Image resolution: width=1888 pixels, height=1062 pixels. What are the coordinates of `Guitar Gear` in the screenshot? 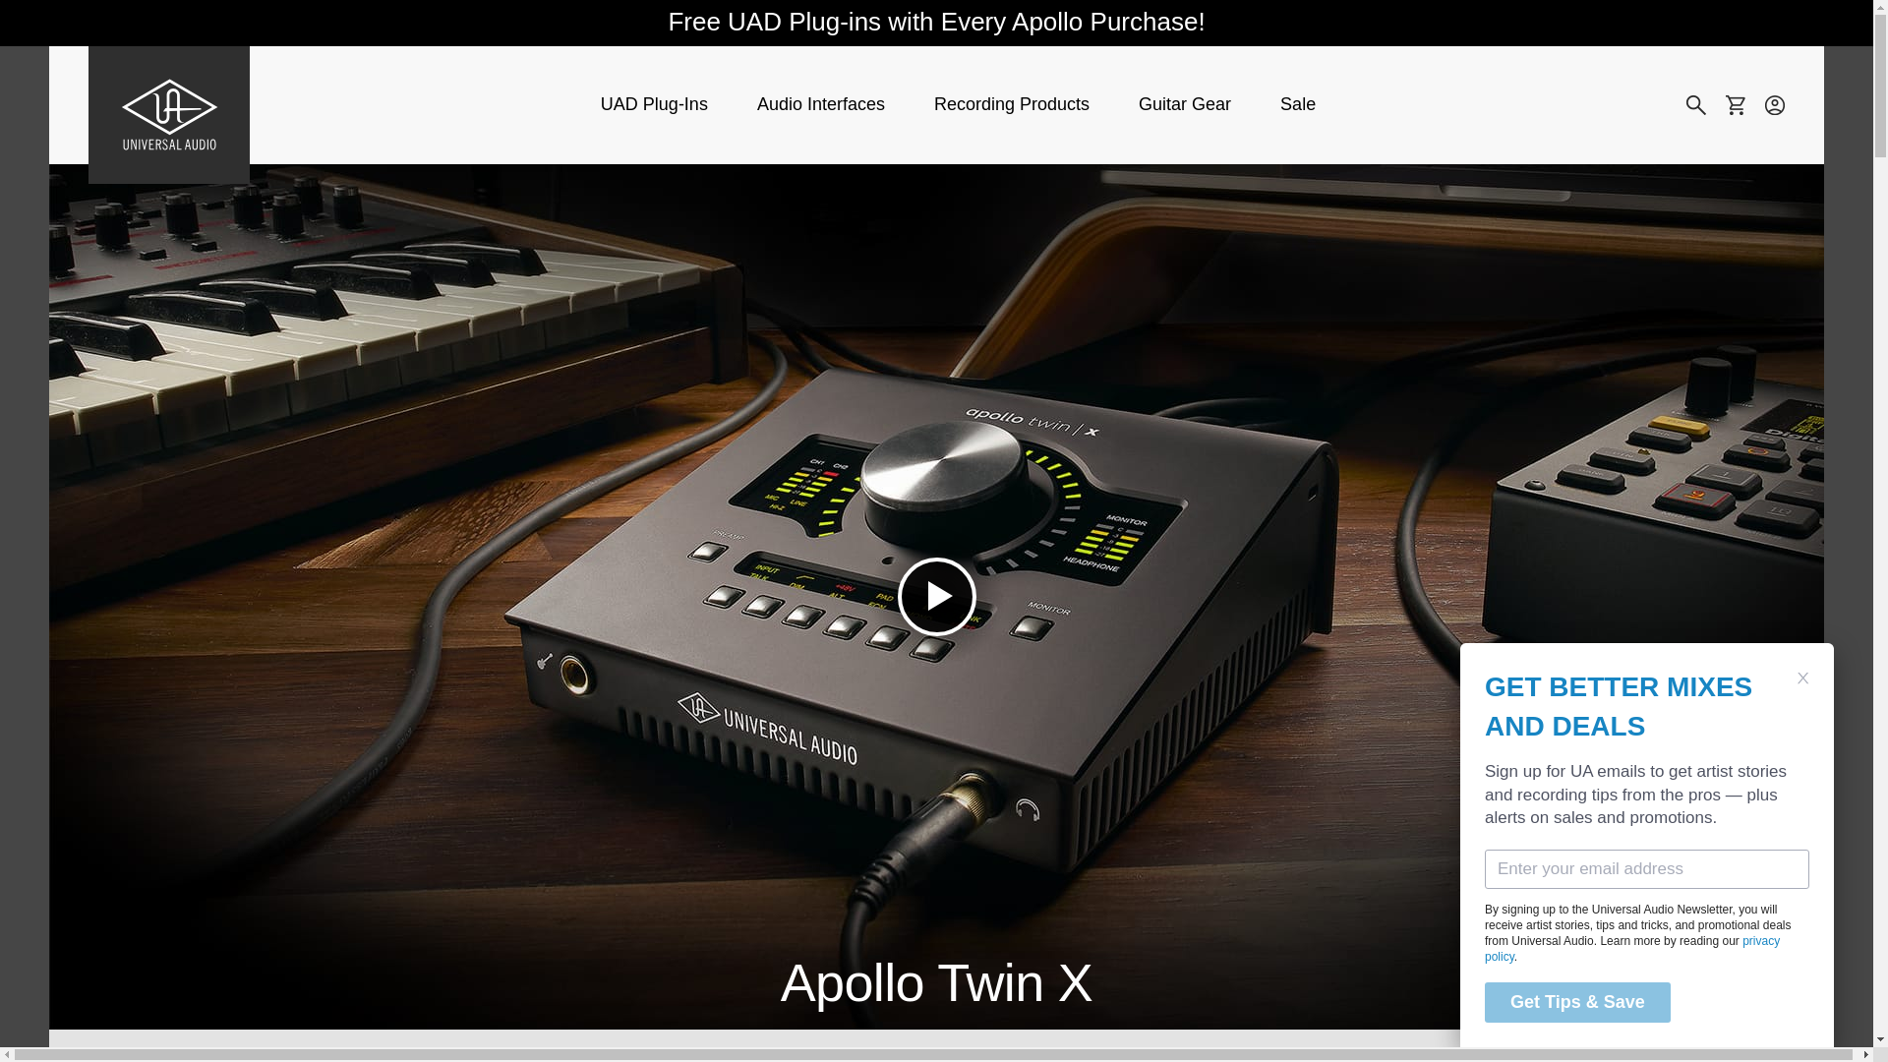 It's located at (1184, 104).